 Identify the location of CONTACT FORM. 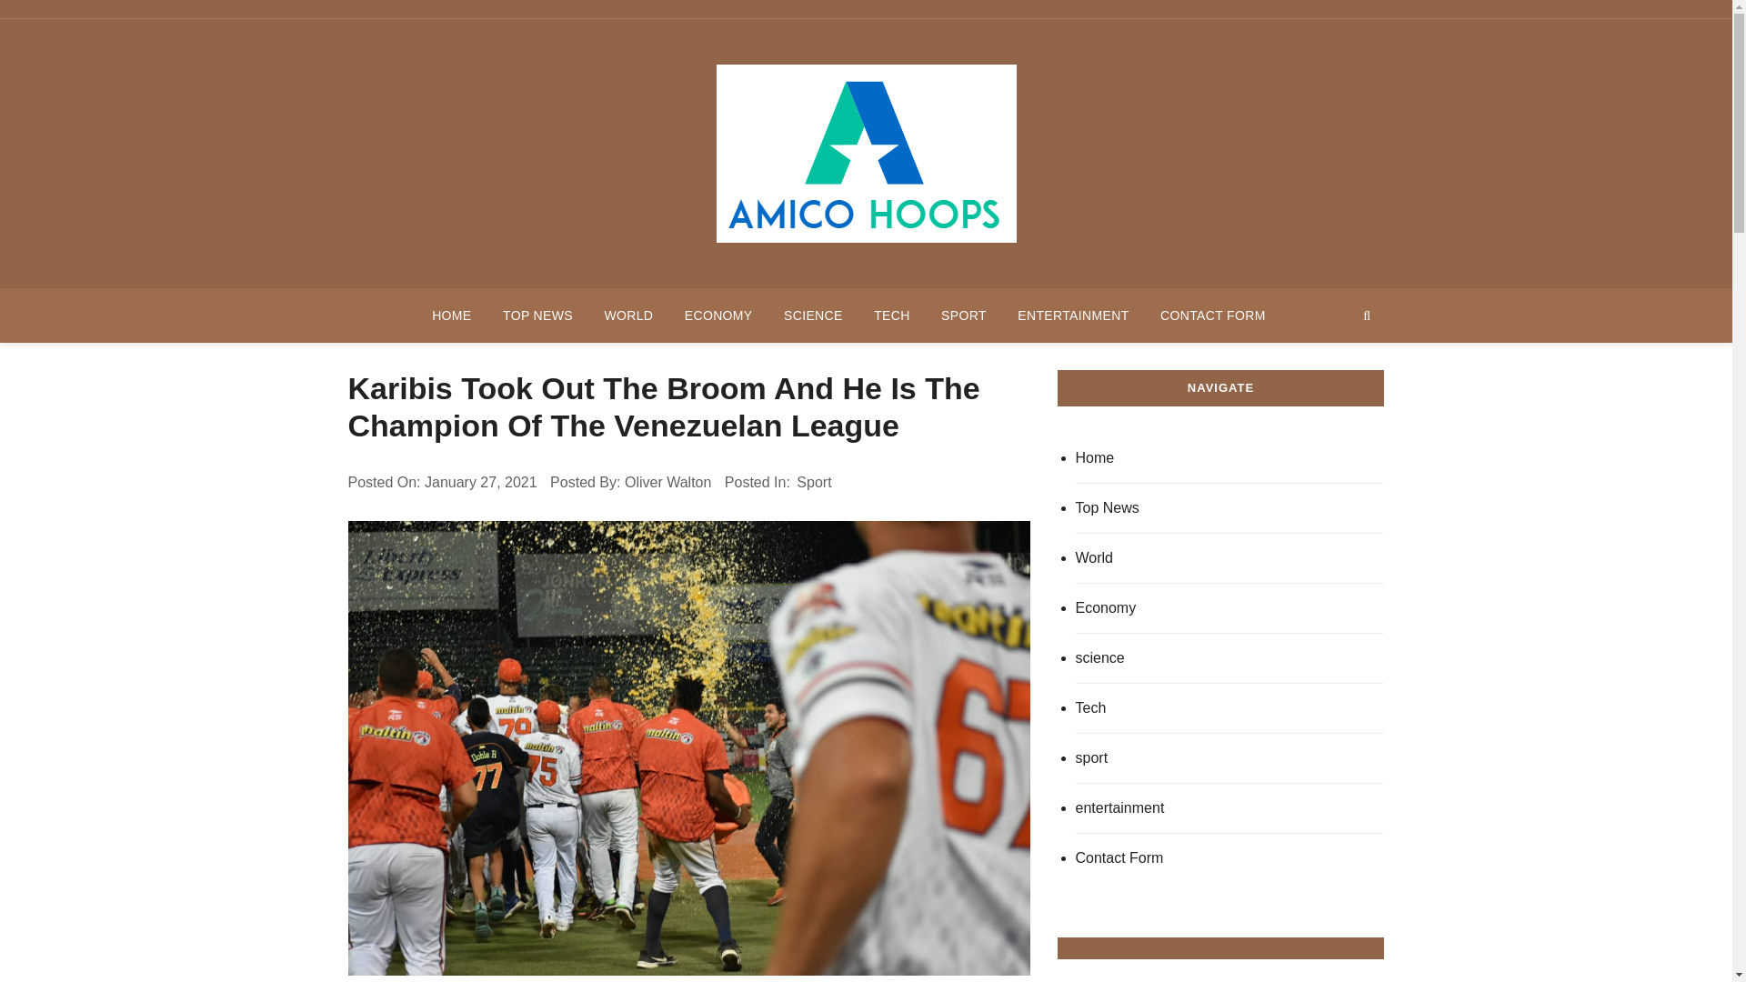
(1213, 315).